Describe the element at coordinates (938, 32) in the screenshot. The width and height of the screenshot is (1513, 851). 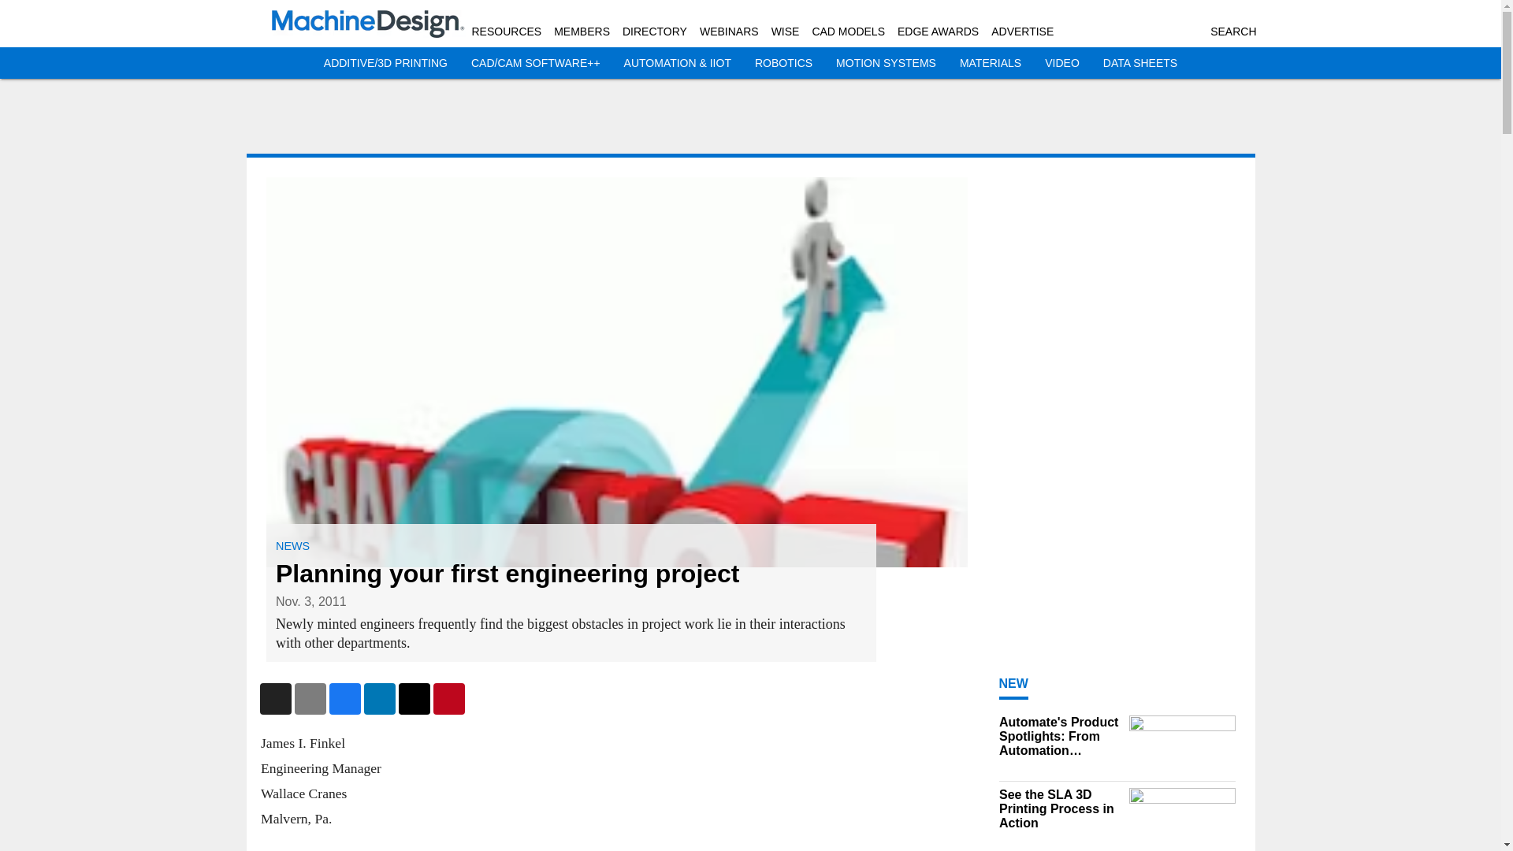
I see `EDGE AWARDS` at that location.